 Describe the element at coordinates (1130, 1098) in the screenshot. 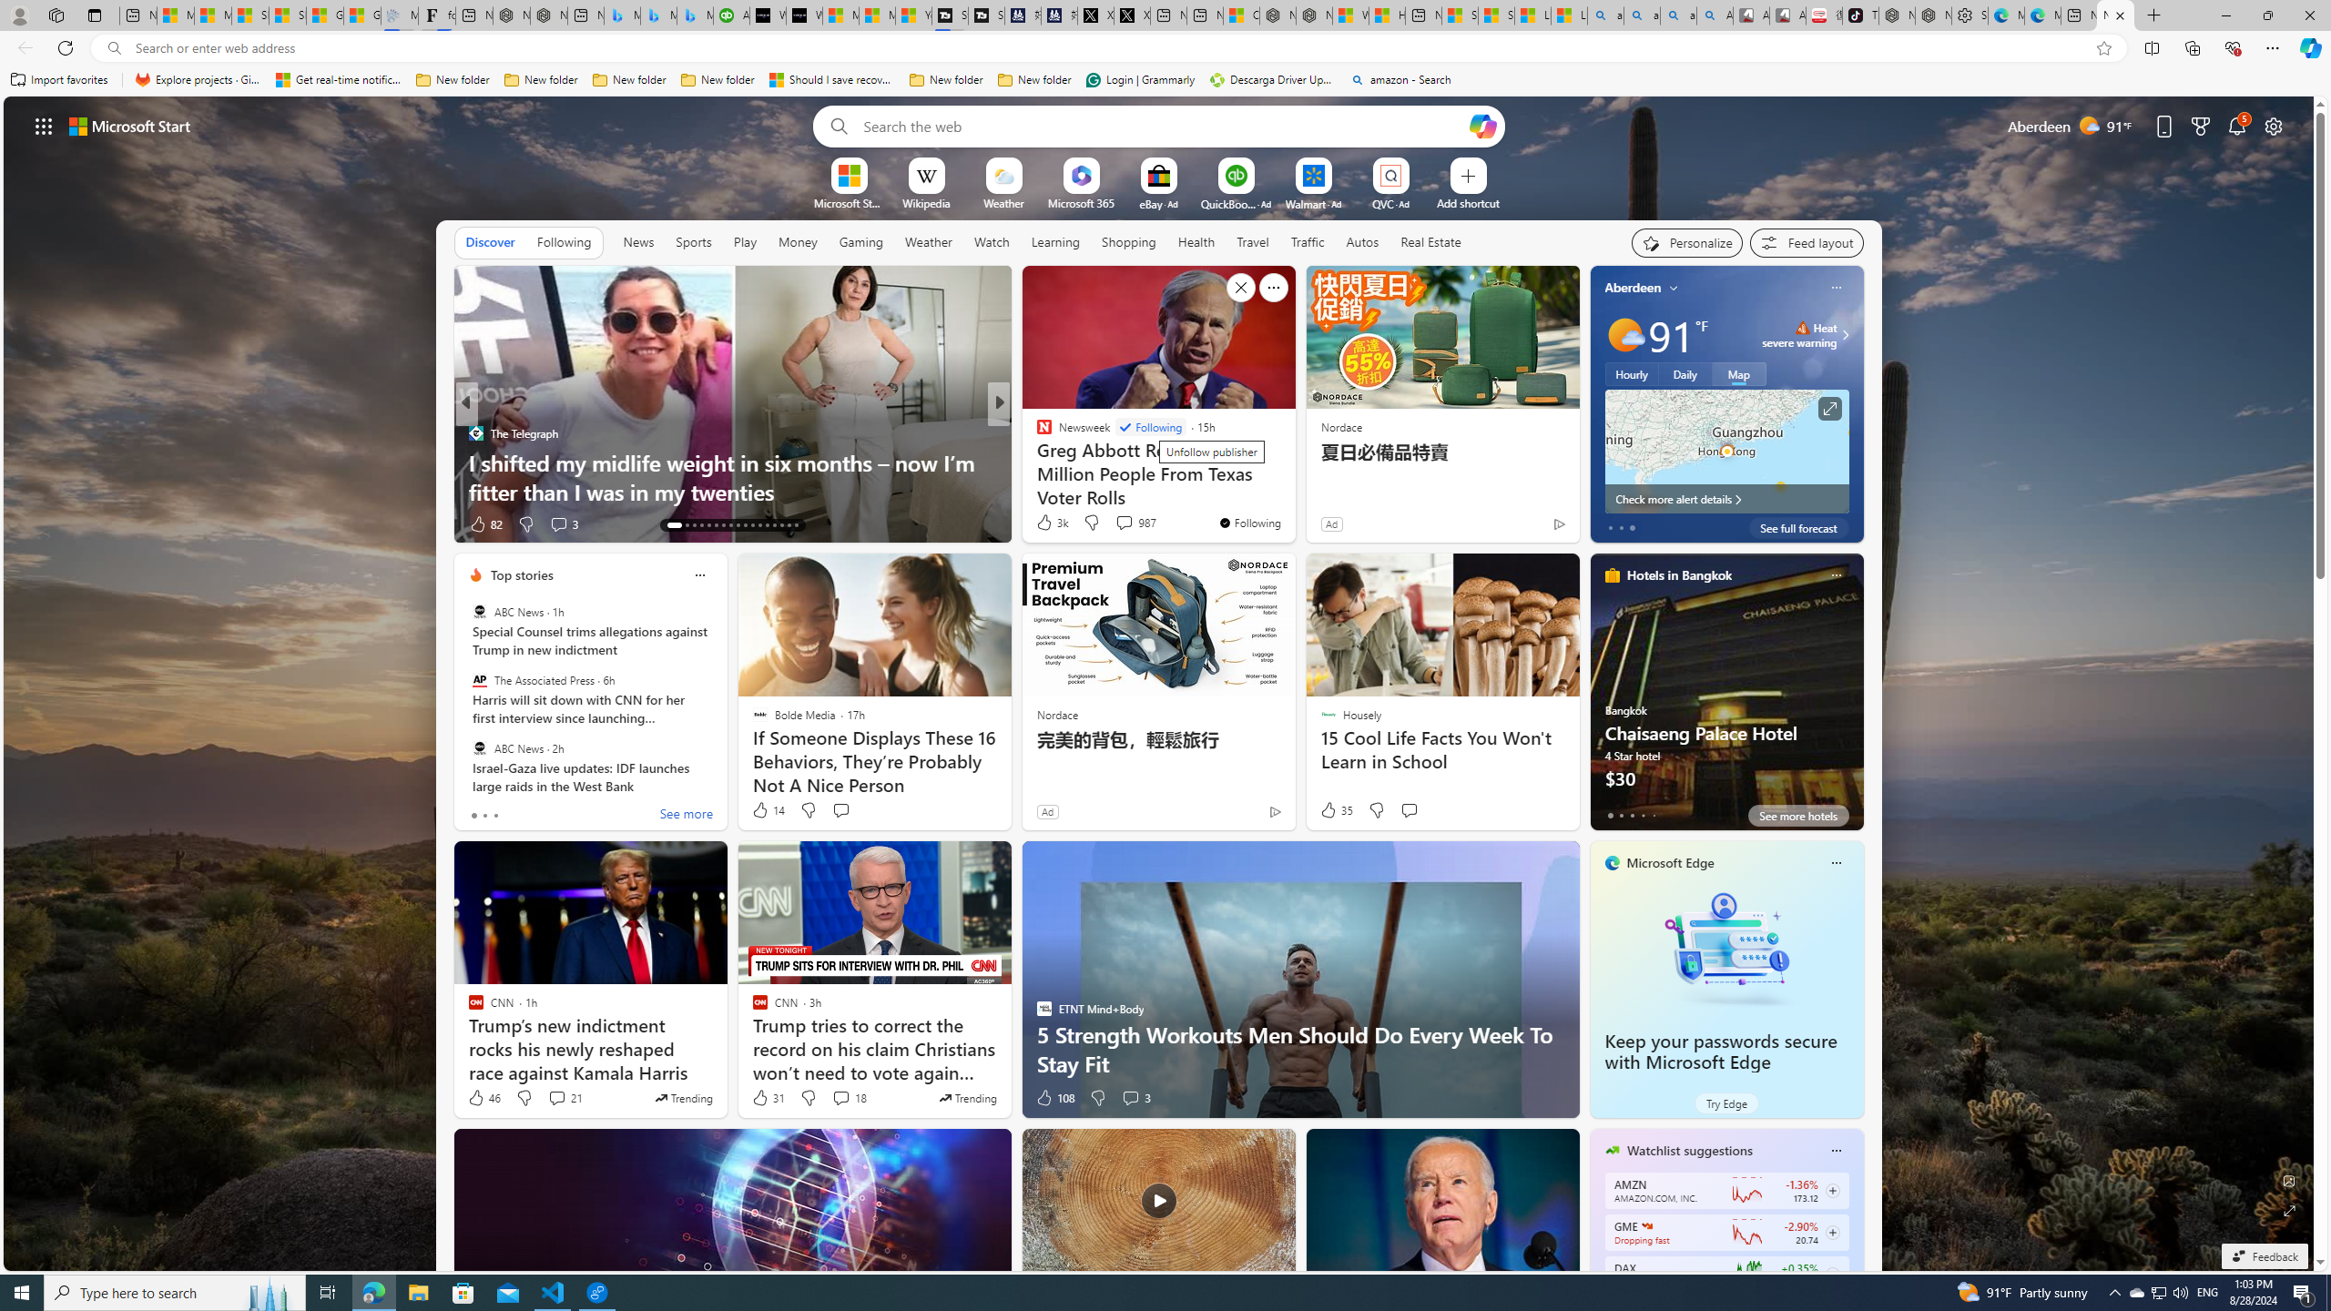

I see `View comments 3 Comment` at that location.